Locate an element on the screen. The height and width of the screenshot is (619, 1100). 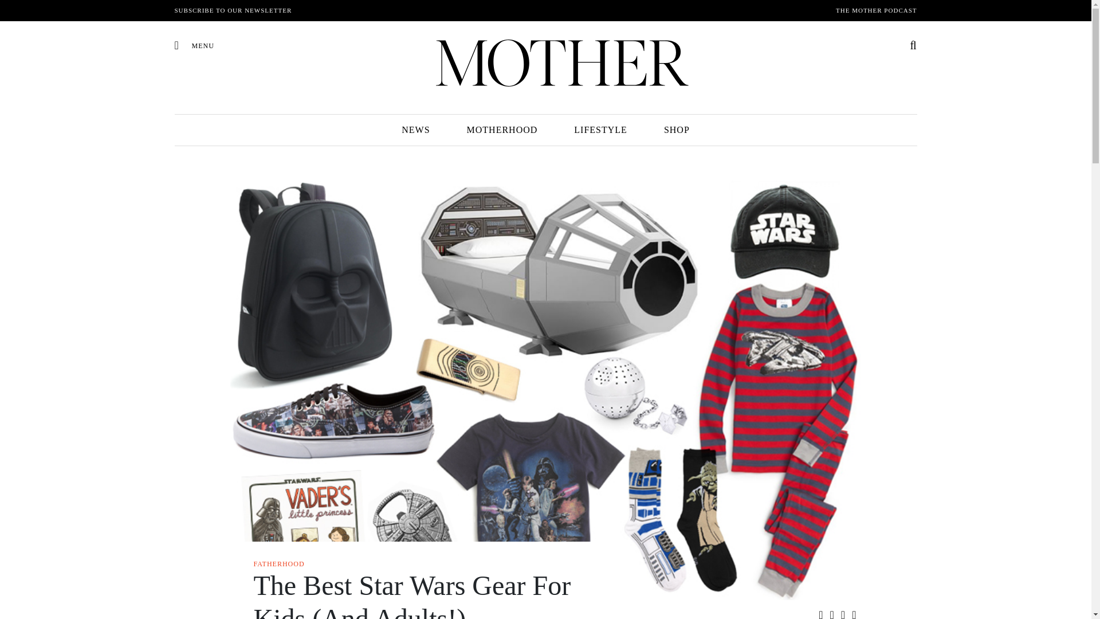
LIFESTYLE is located at coordinates (600, 130).